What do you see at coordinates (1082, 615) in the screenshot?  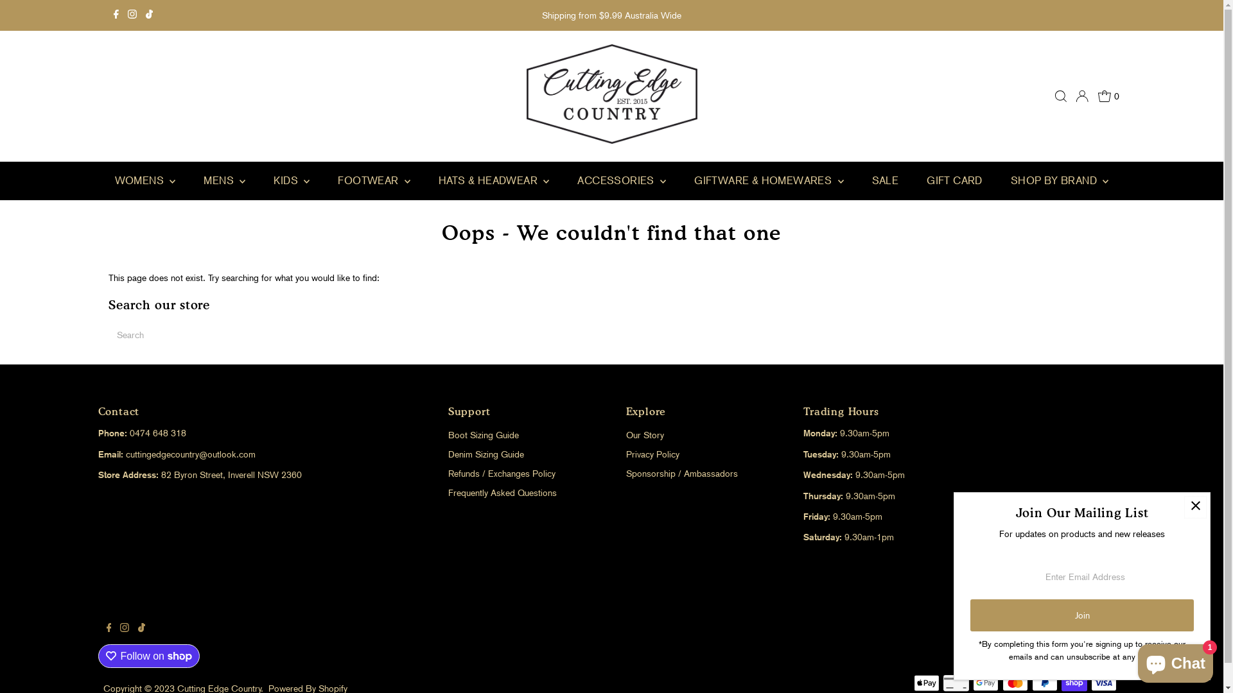 I see `Join` at bounding box center [1082, 615].